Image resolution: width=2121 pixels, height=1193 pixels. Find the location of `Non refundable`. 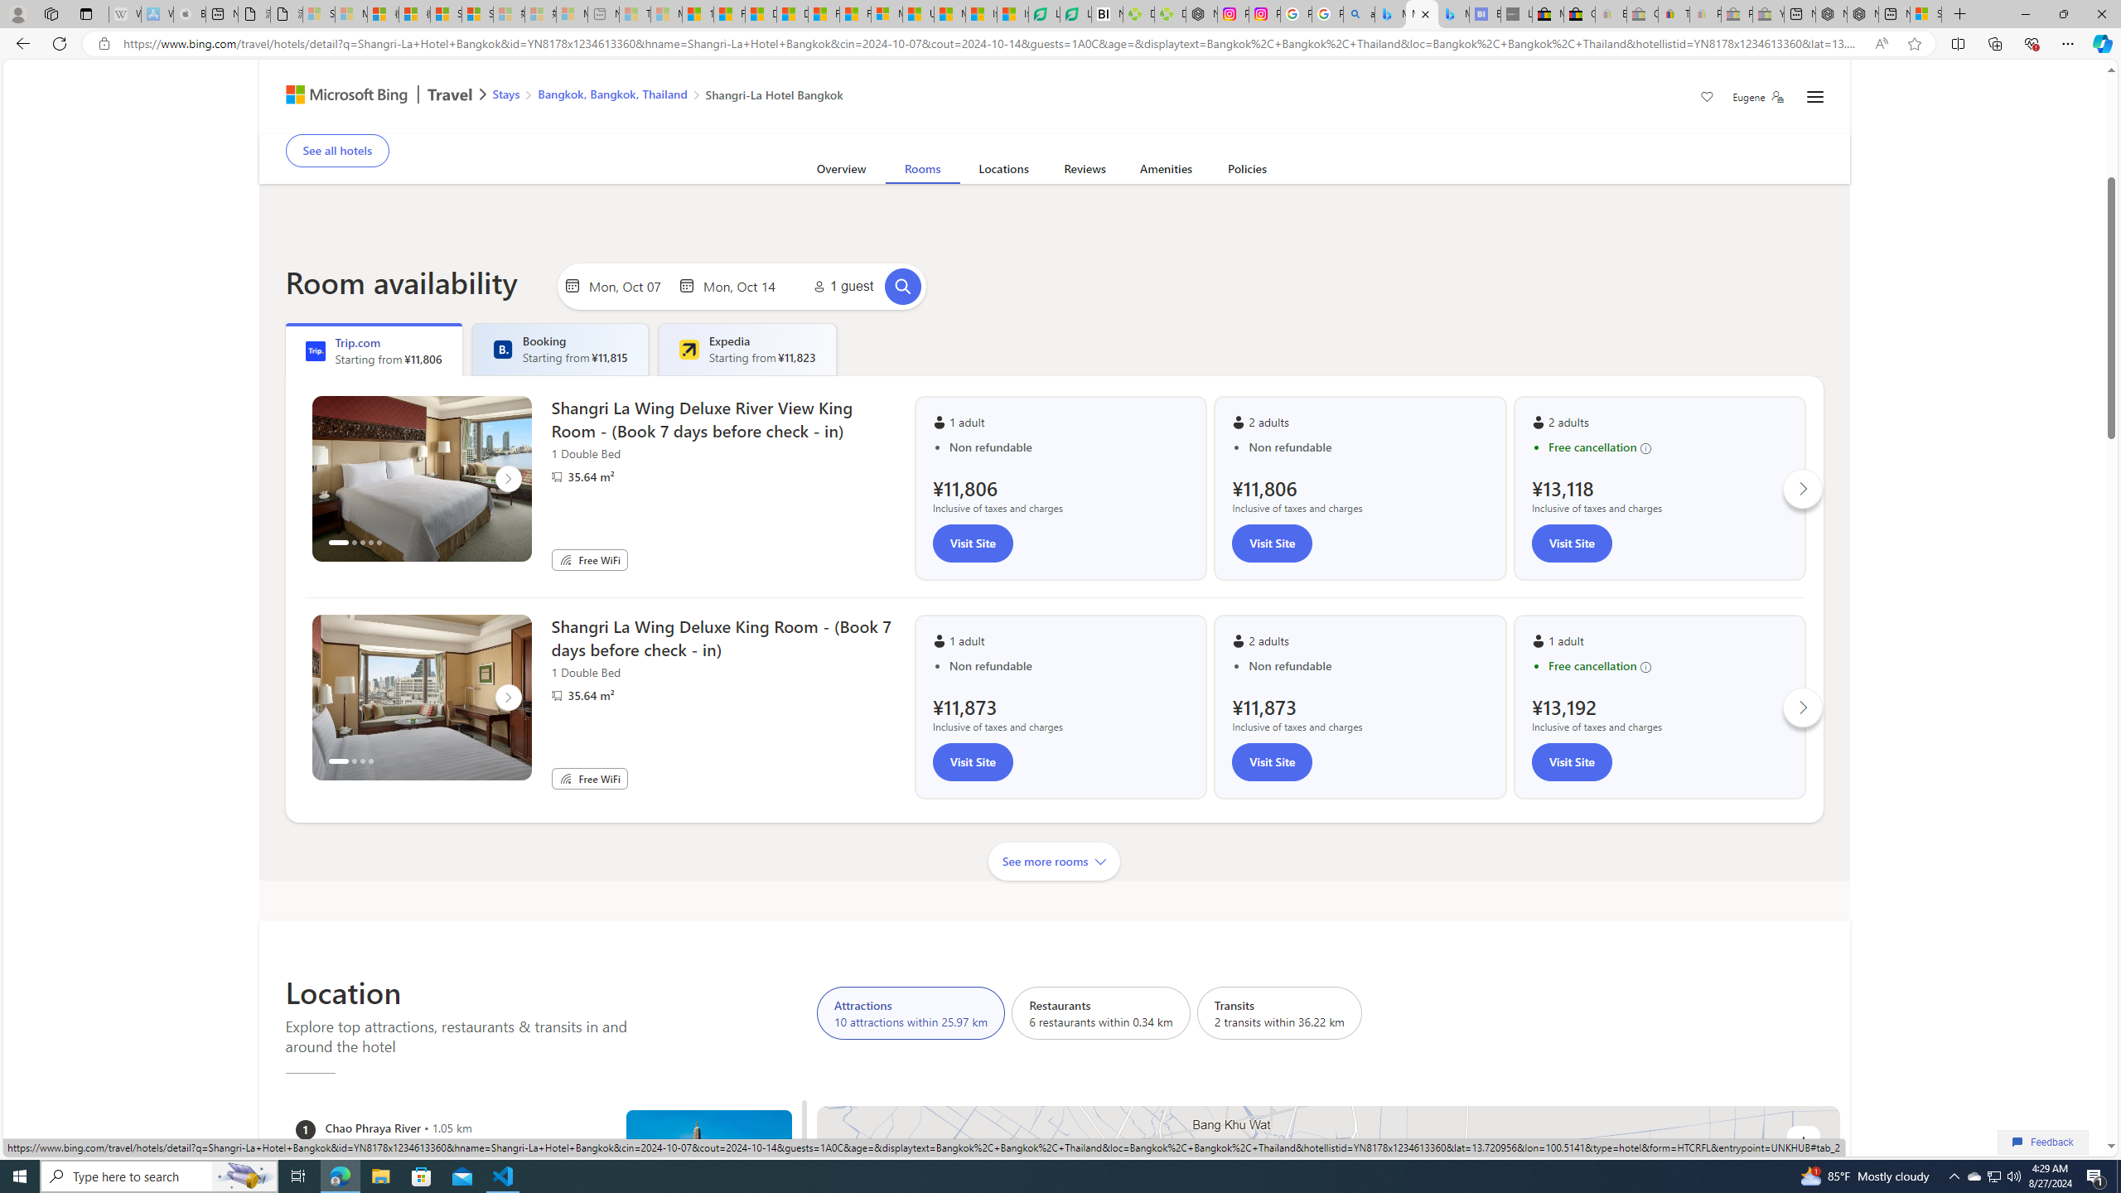

Non refundable is located at coordinates (1369, 666).